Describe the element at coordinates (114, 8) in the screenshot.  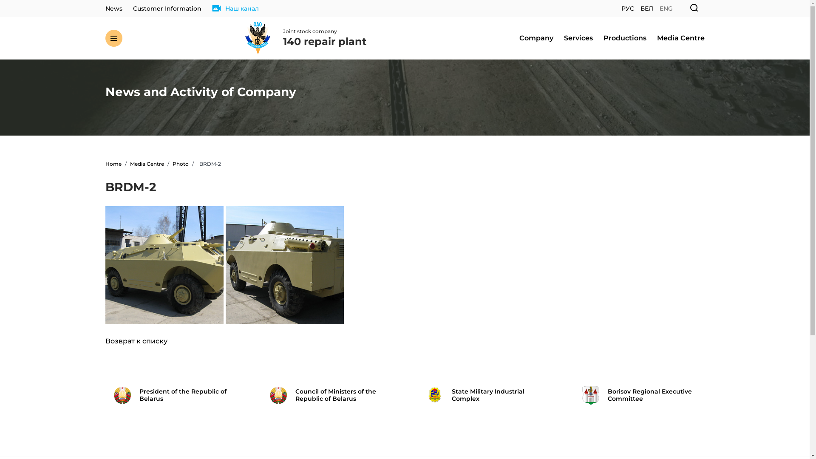
I see `News` at that location.